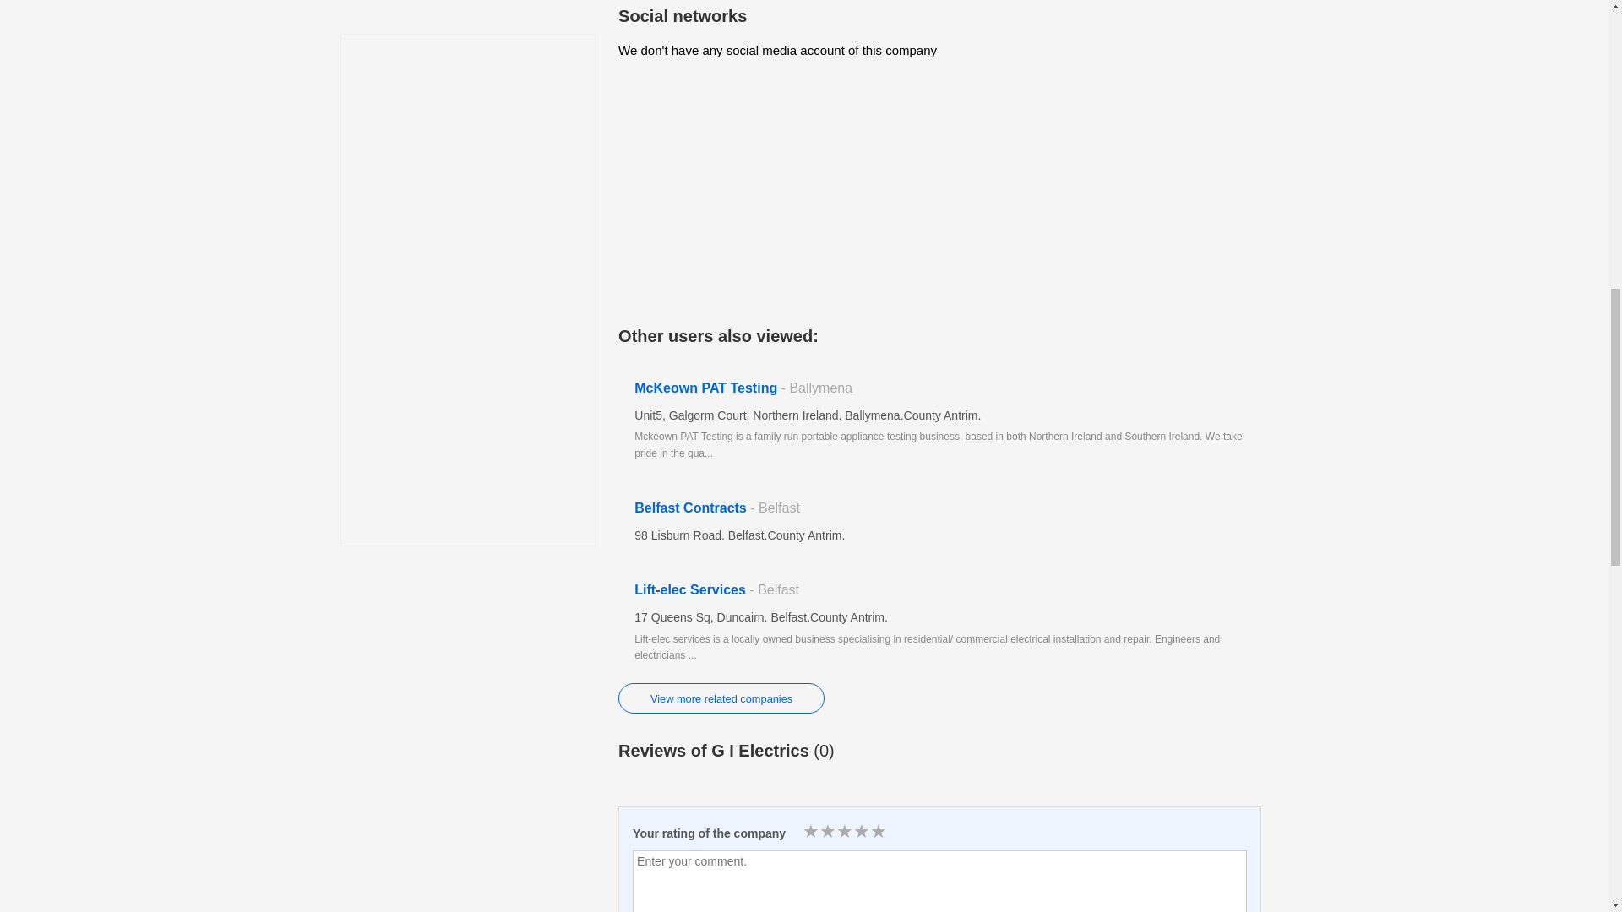 The image size is (1622, 912). What do you see at coordinates (939, 522) in the screenshot?
I see `Belfast Contracts` at bounding box center [939, 522].